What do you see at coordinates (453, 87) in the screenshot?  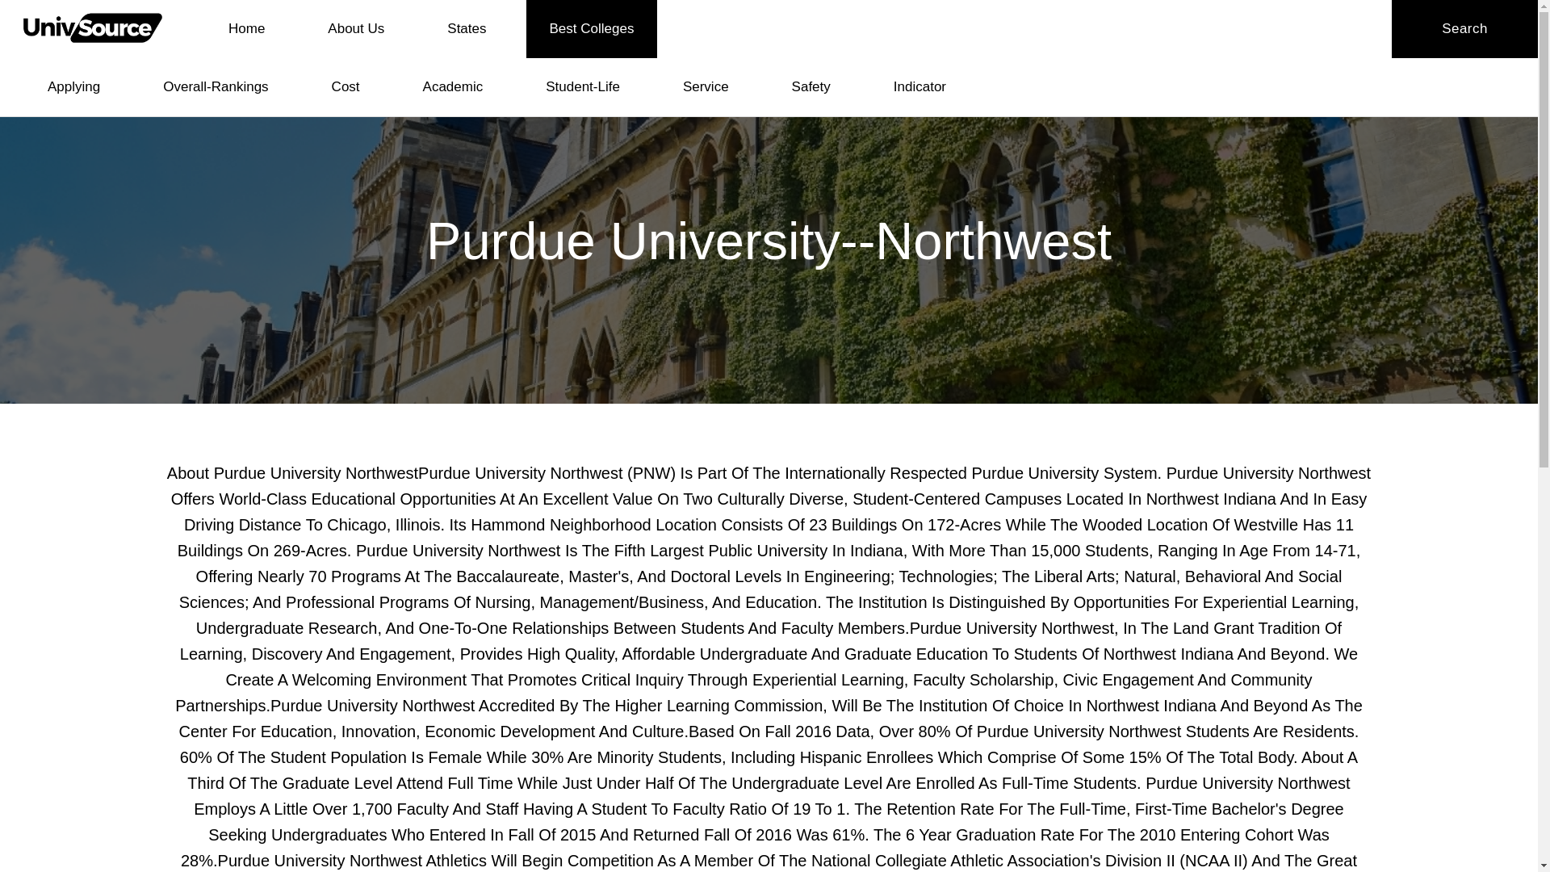 I see `Academic` at bounding box center [453, 87].